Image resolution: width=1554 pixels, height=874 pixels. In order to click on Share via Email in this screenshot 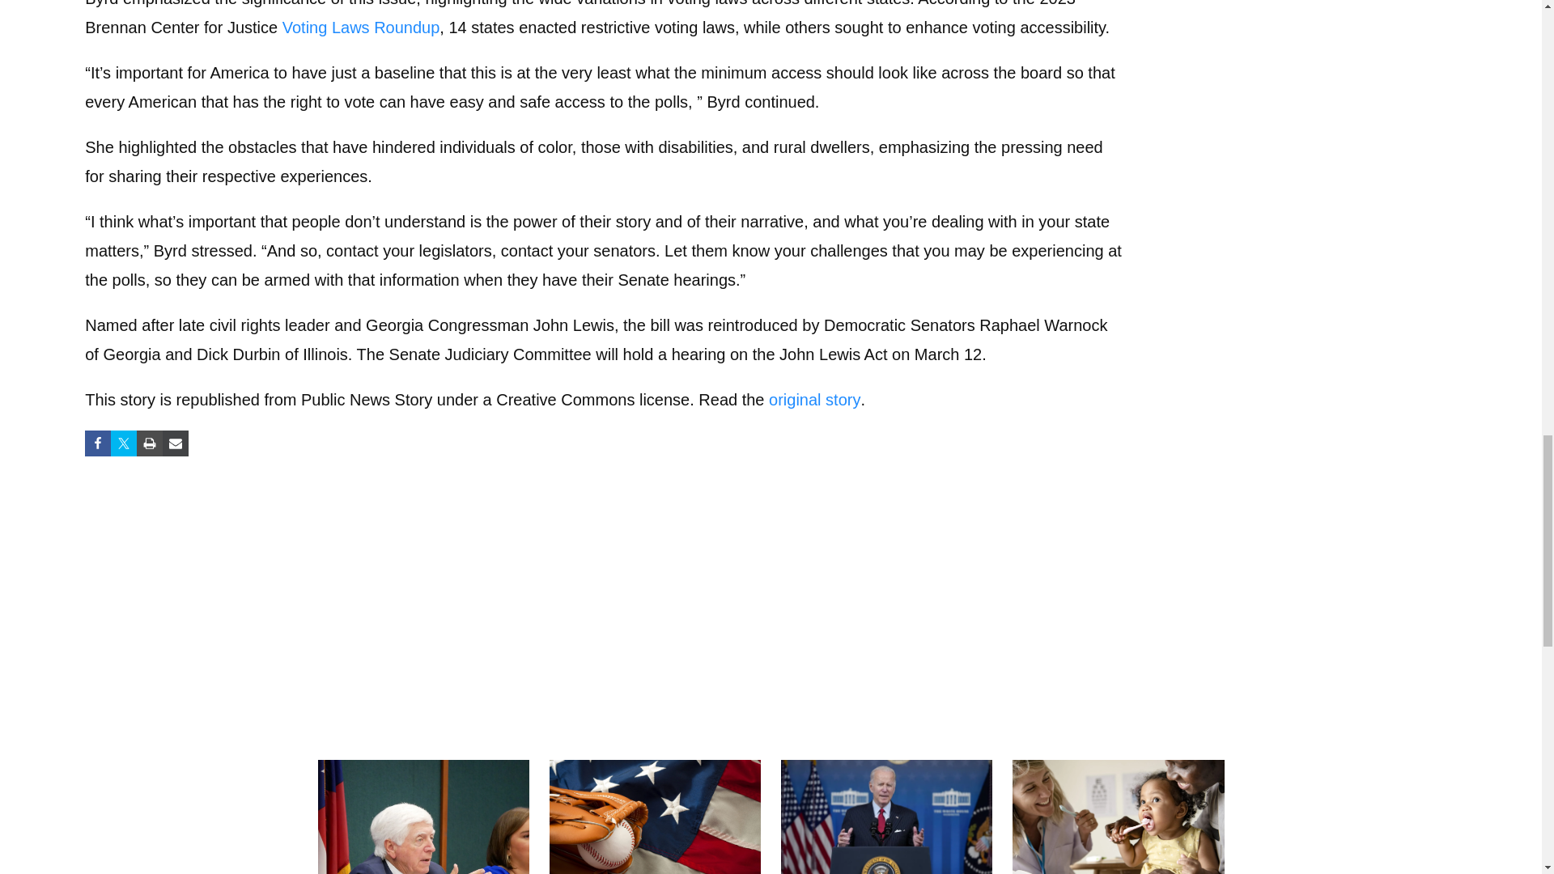, I will do `click(175, 443)`.